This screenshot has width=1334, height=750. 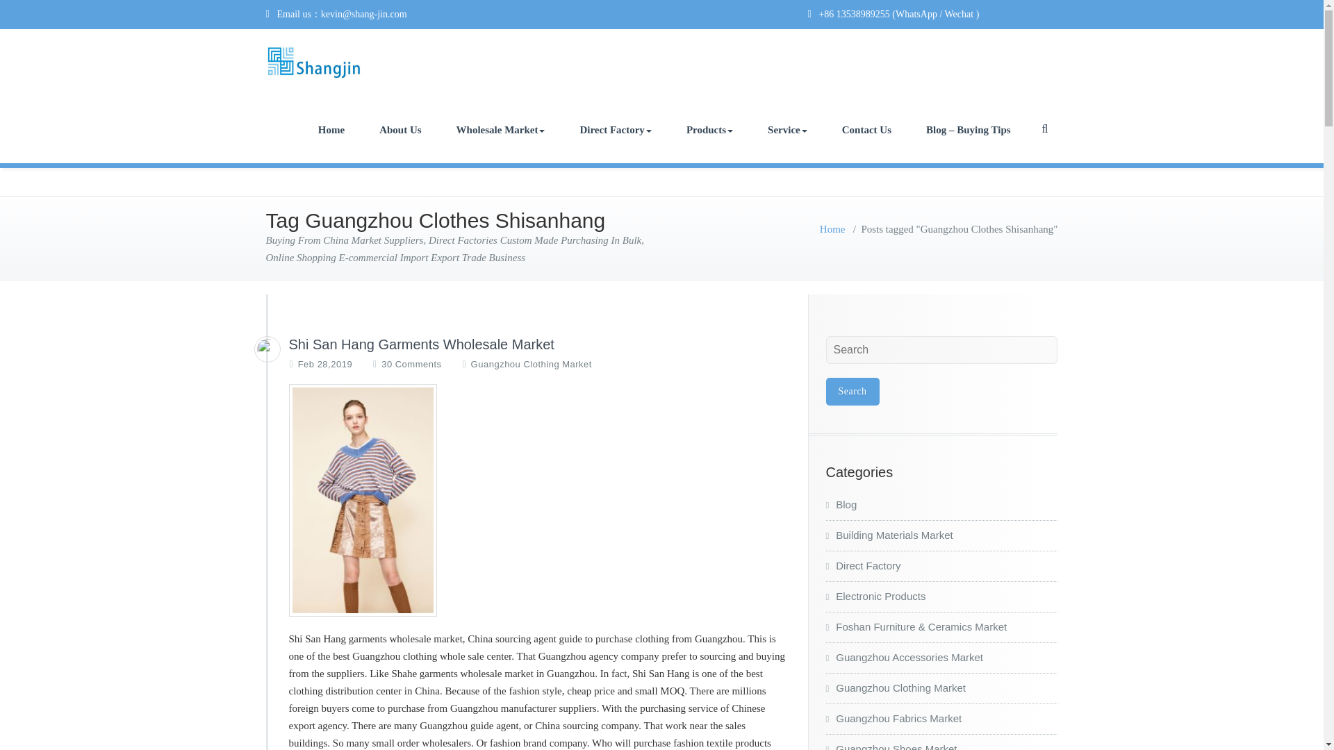 What do you see at coordinates (331, 130) in the screenshot?
I see `Home` at bounding box center [331, 130].